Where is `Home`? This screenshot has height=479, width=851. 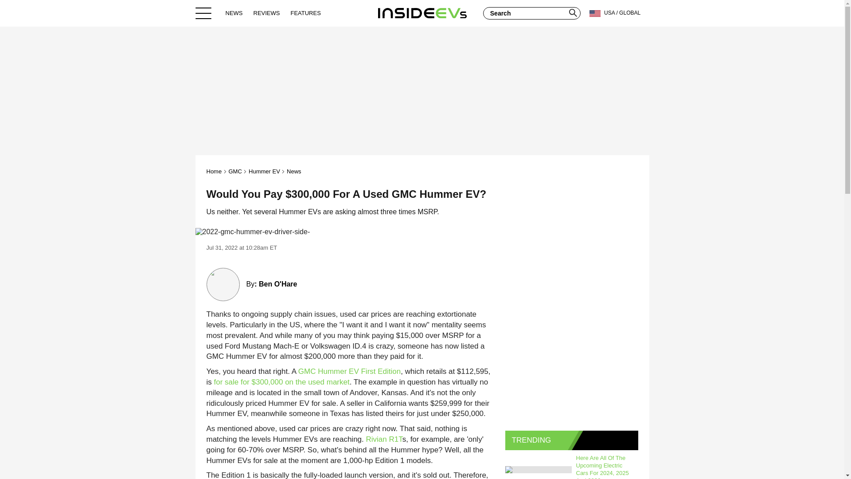
Home is located at coordinates (422, 13).